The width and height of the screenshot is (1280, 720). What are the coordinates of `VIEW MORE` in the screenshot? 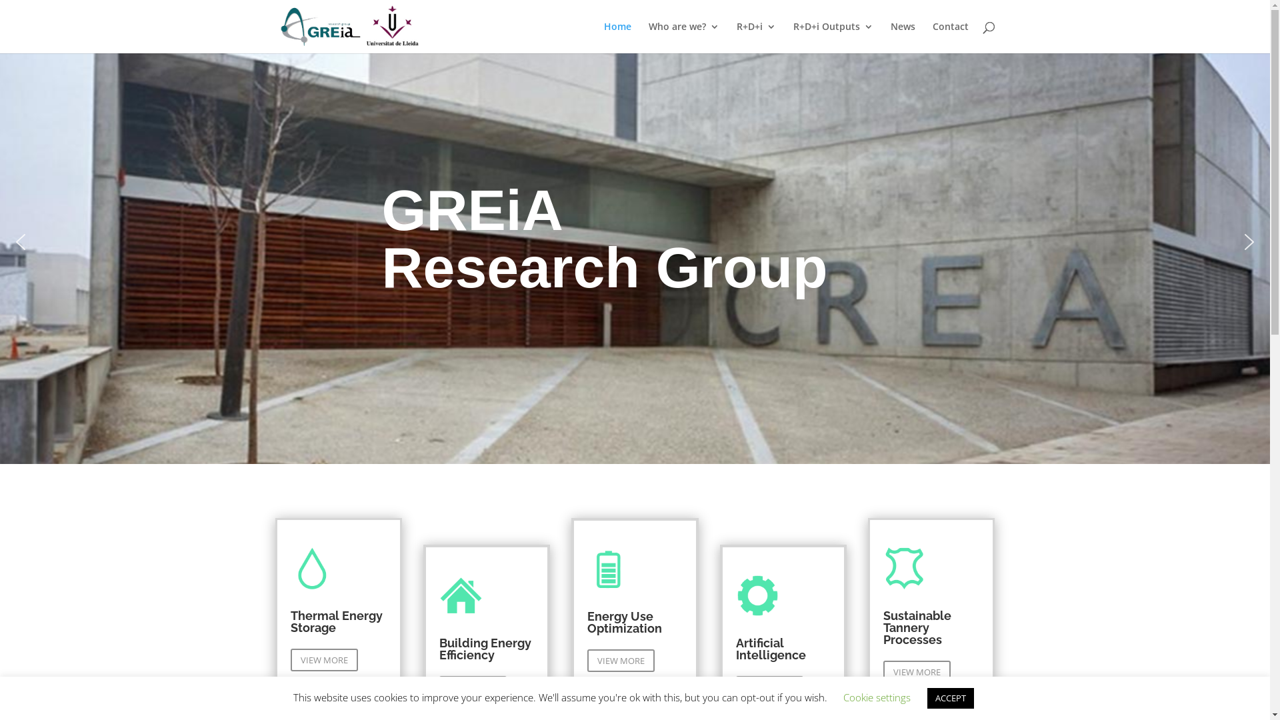 It's located at (324, 660).